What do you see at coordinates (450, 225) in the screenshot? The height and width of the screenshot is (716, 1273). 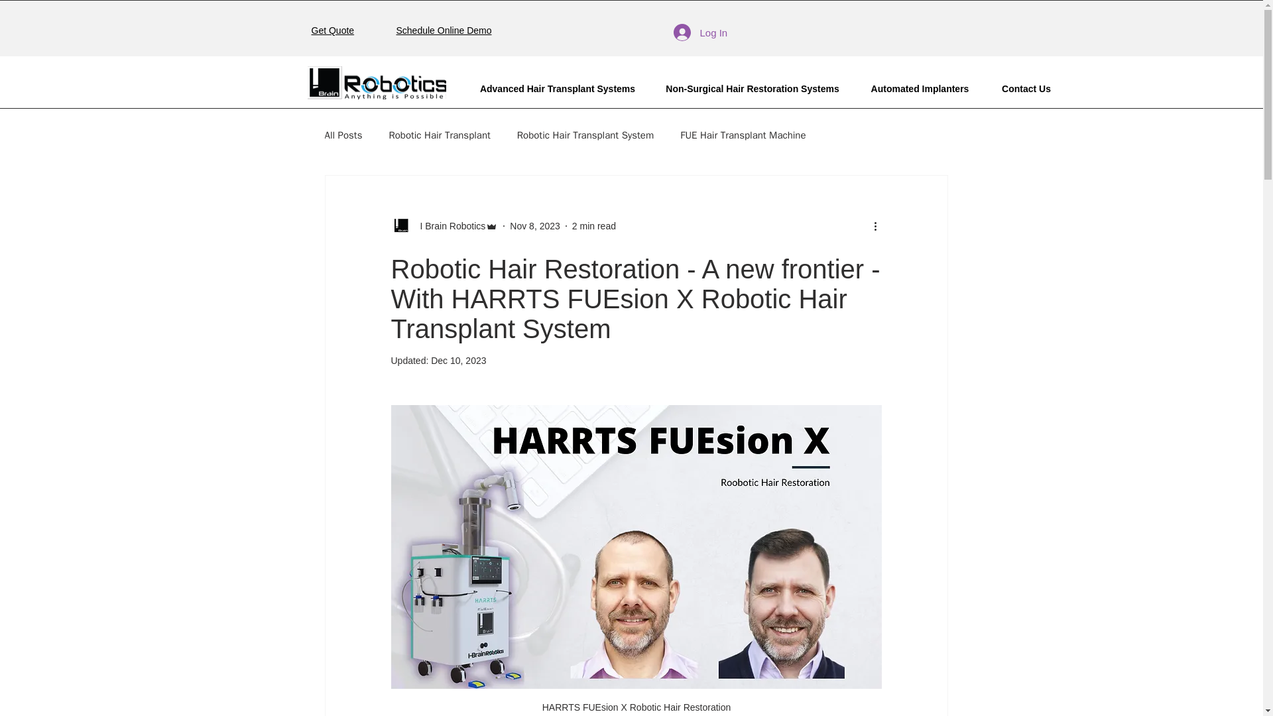 I see `I Brain Robotics` at bounding box center [450, 225].